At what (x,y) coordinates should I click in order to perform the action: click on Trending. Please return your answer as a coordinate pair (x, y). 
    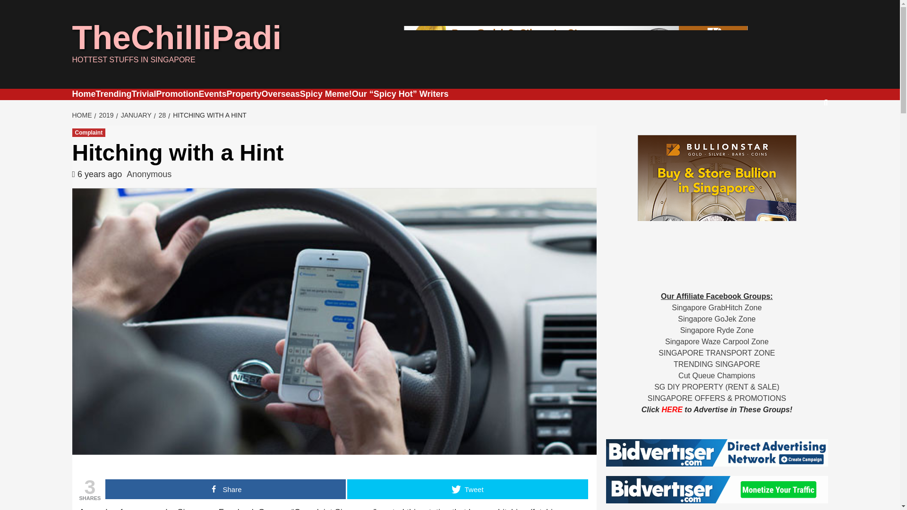
    Looking at the image, I should click on (113, 94).